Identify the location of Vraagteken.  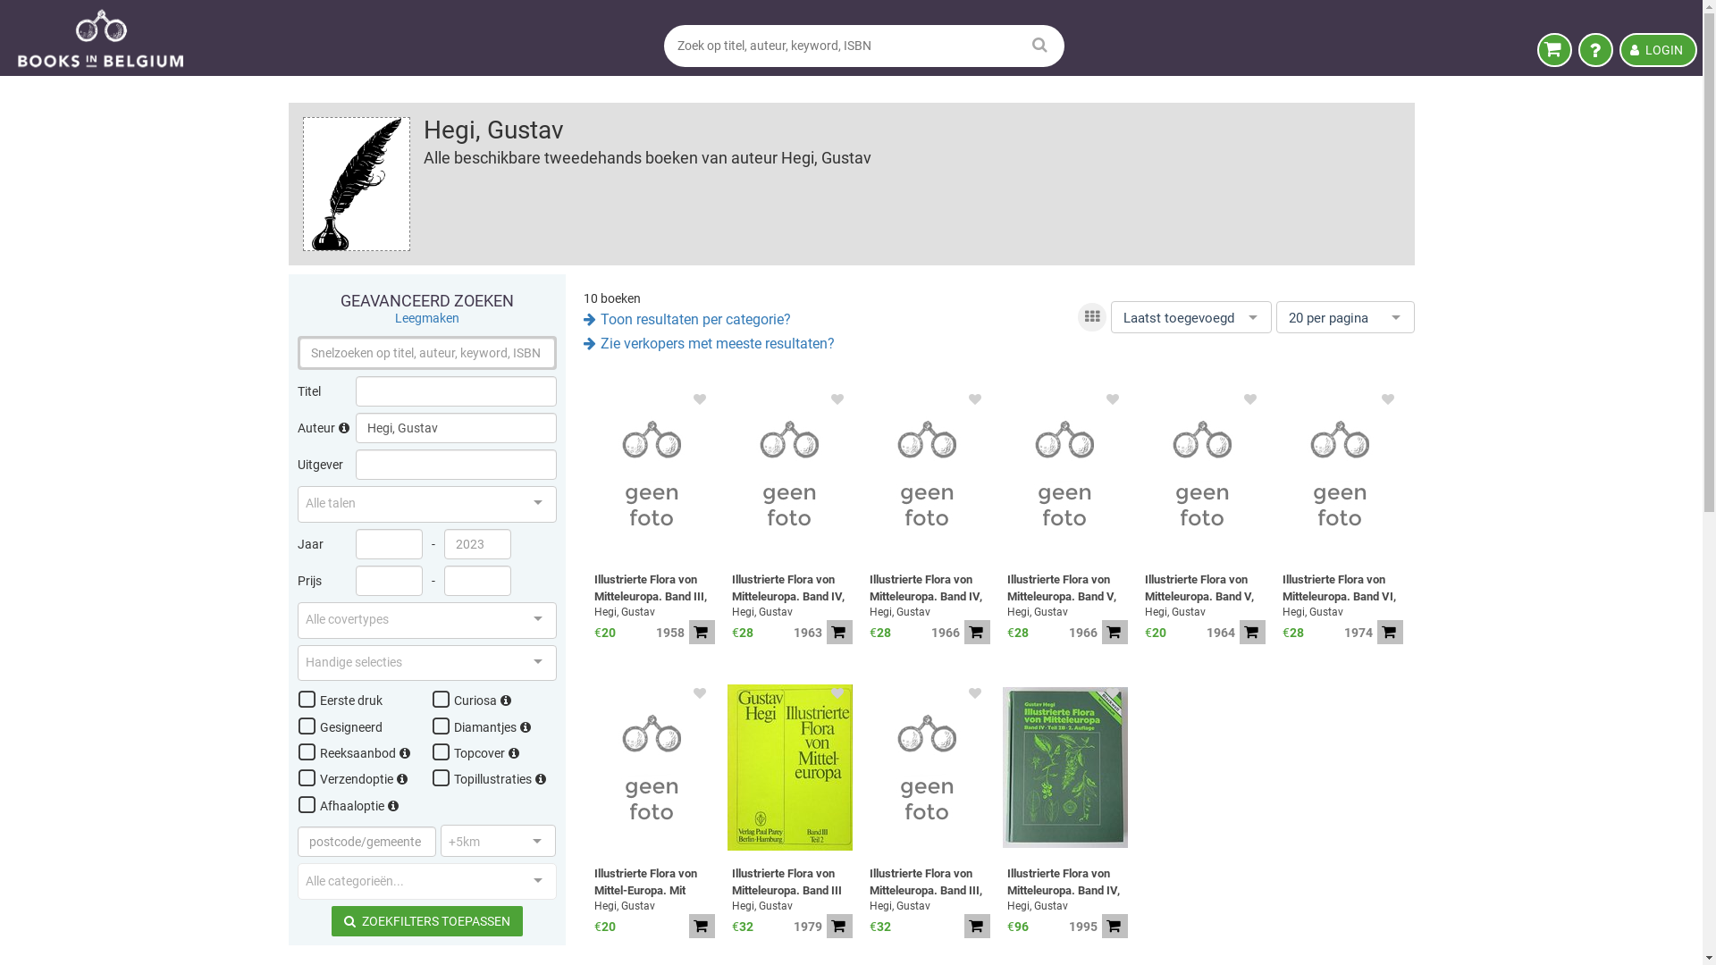
(1596, 50).